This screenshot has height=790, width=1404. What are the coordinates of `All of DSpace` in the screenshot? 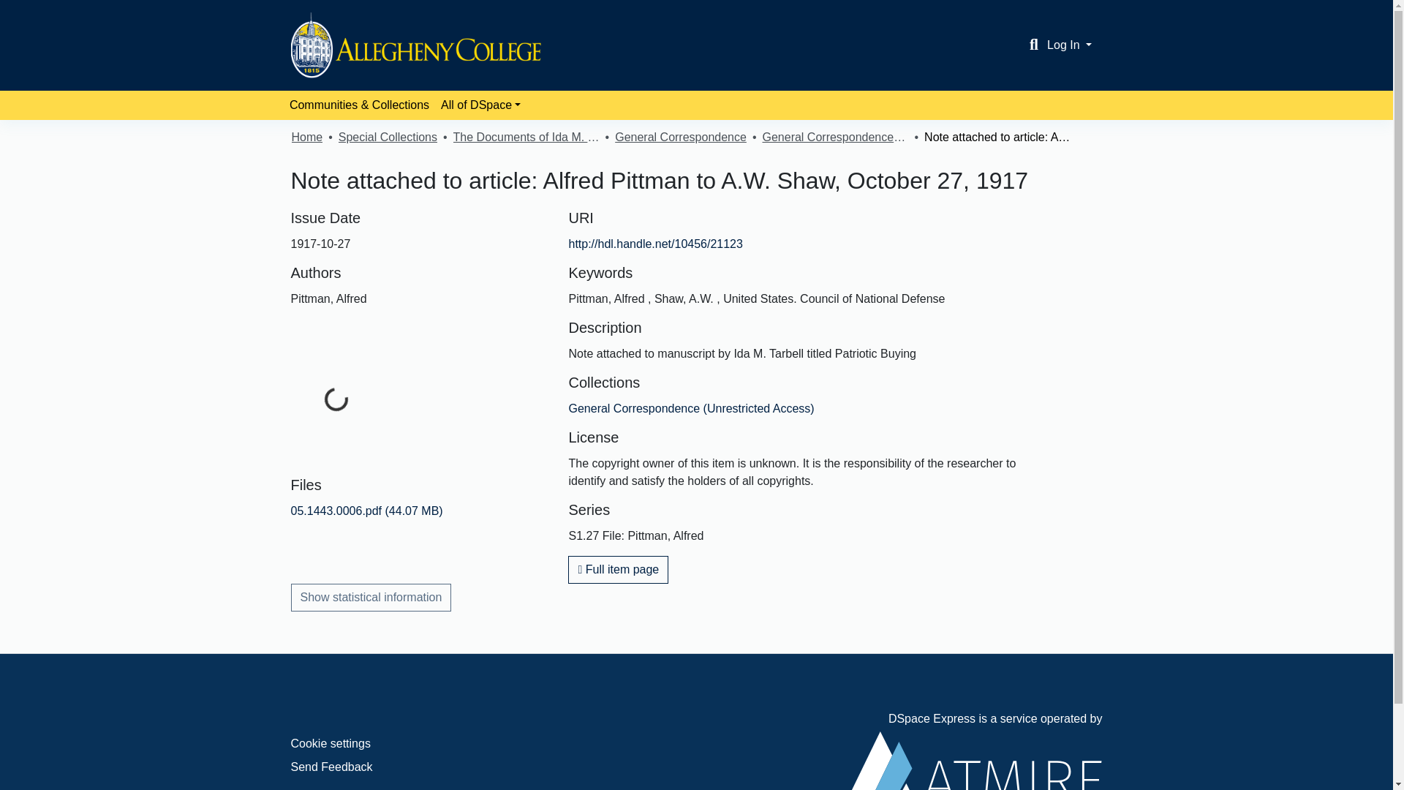 It's located at (481, 105).